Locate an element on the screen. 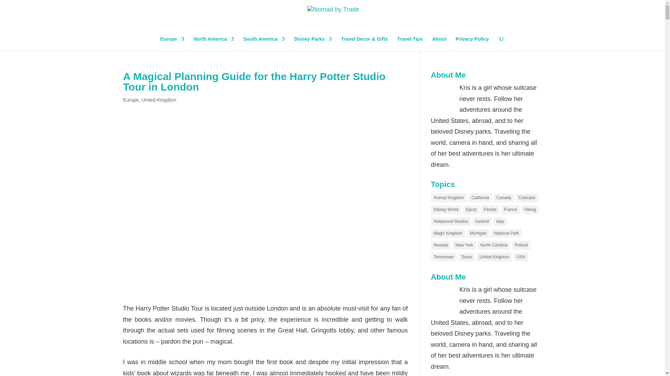 This screenshot has width=670, height=376. Europe is located at coordinates (172, 44).